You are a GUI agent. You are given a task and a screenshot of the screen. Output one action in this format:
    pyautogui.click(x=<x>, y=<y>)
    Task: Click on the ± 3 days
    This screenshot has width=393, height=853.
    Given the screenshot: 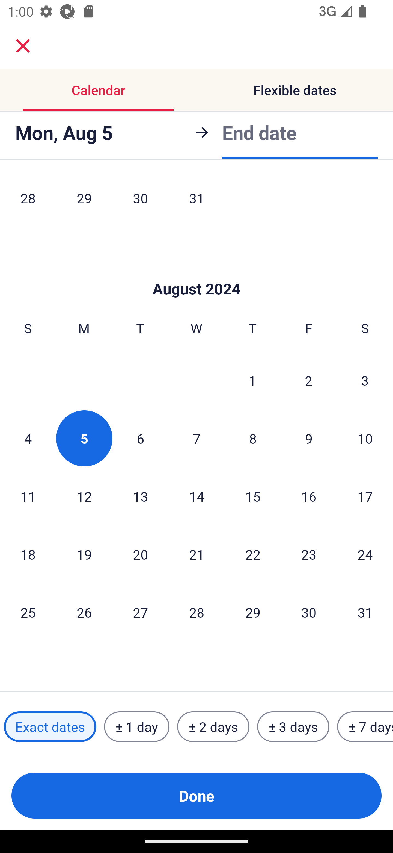 What is the action you would take?
    pyautogui.click(x=293, y=727)
    